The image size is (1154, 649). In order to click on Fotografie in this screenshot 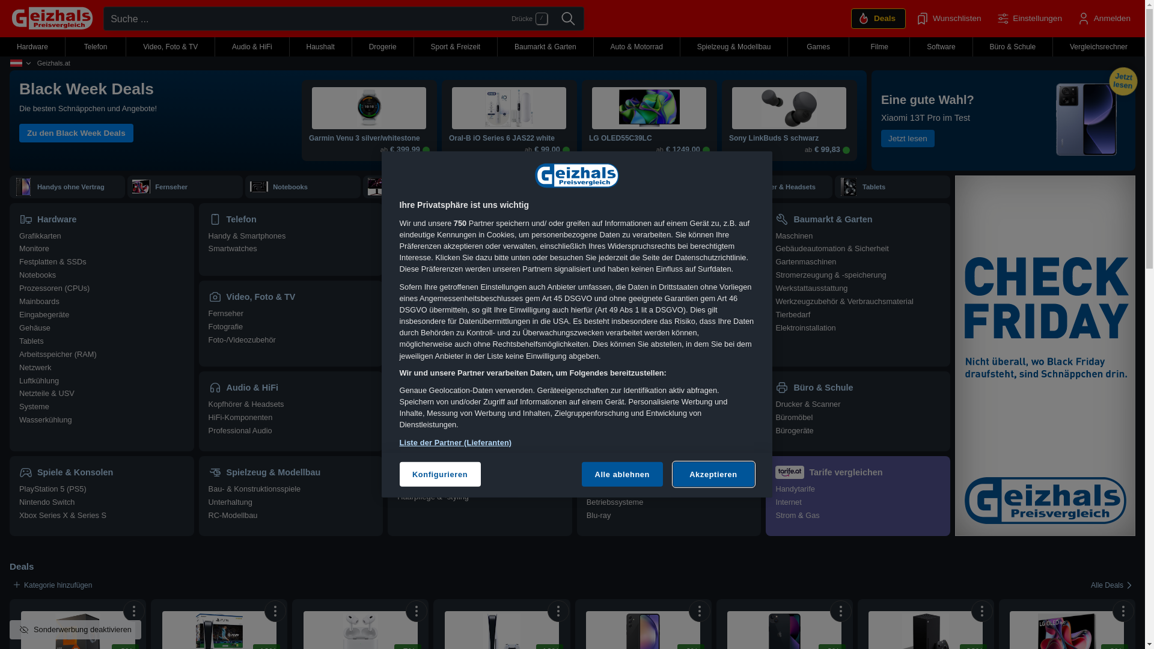, I will do `click(226, 327)`.